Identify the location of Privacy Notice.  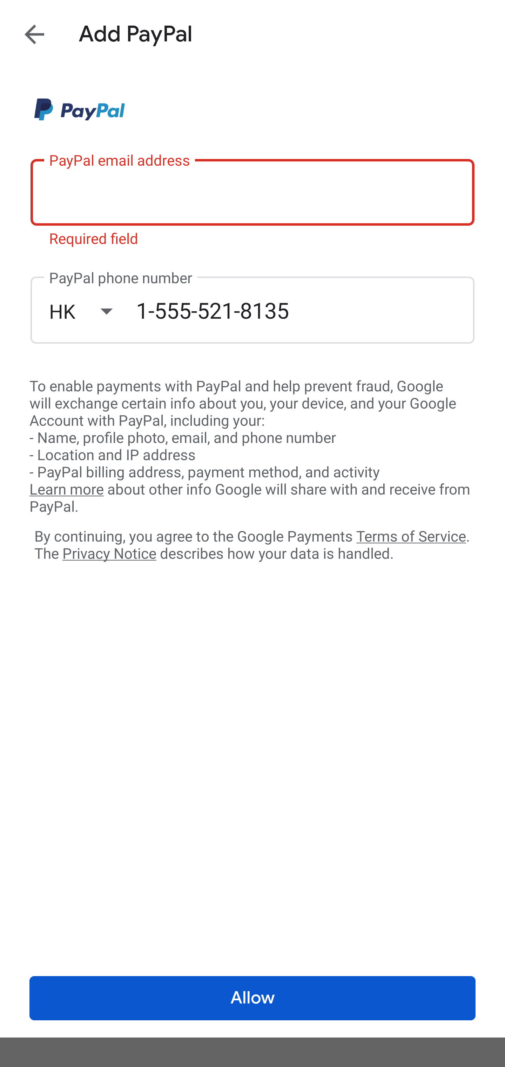
(109, 554).